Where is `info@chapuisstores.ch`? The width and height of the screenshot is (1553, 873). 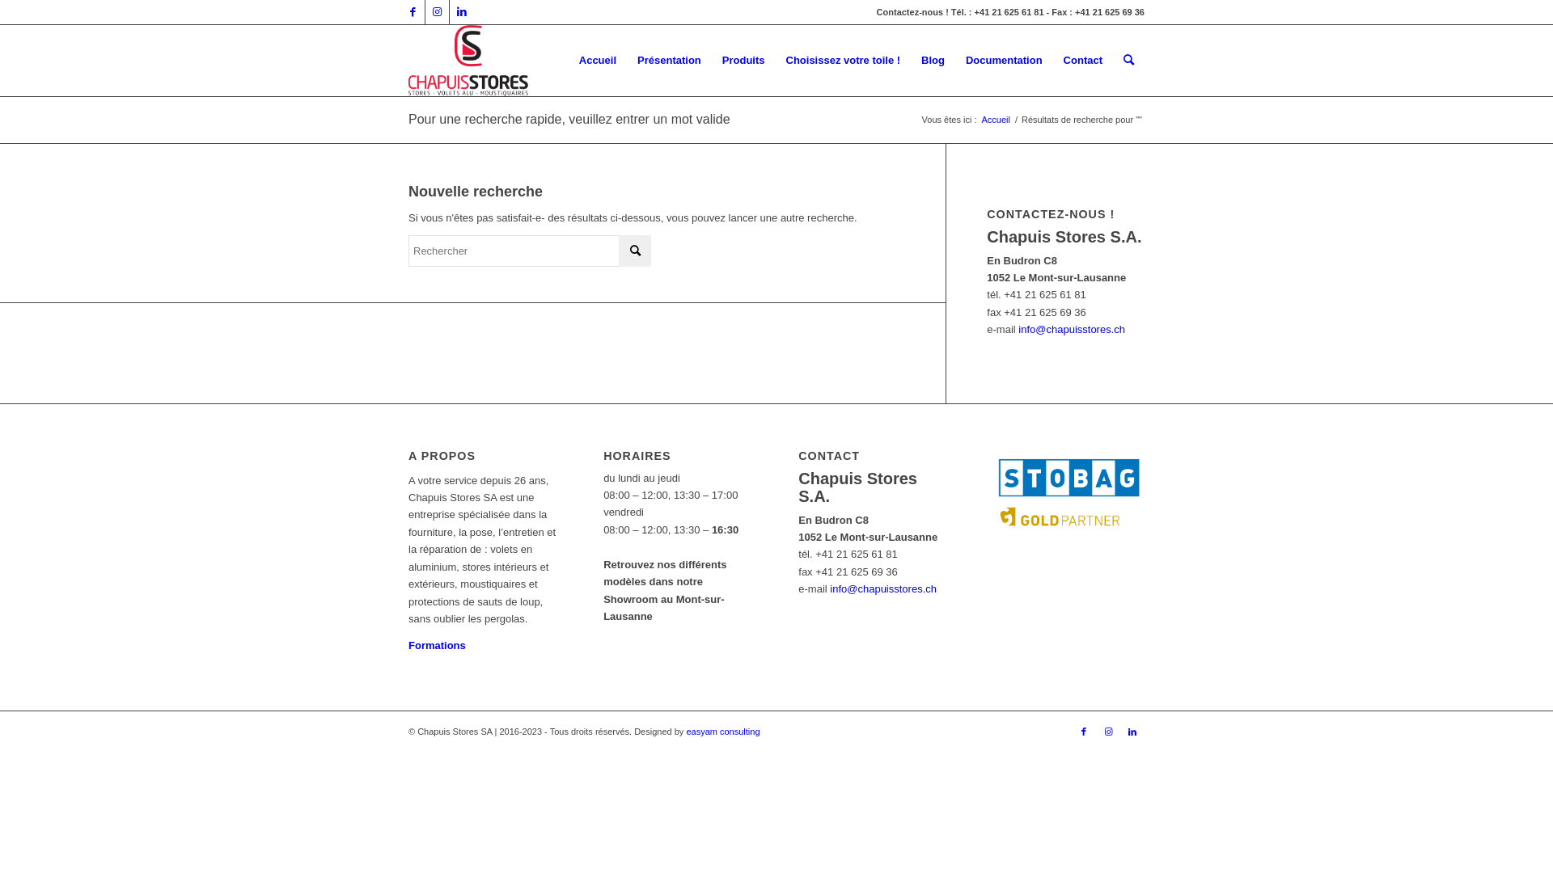
info@chapuisstores.ch is located at coordinates (1072, 330).